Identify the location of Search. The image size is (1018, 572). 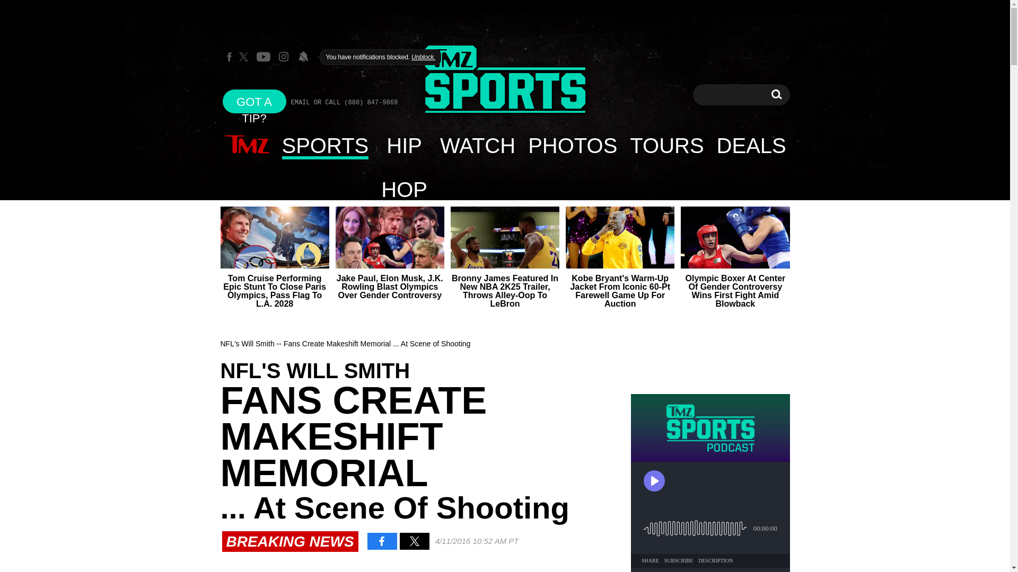
(572, 145).